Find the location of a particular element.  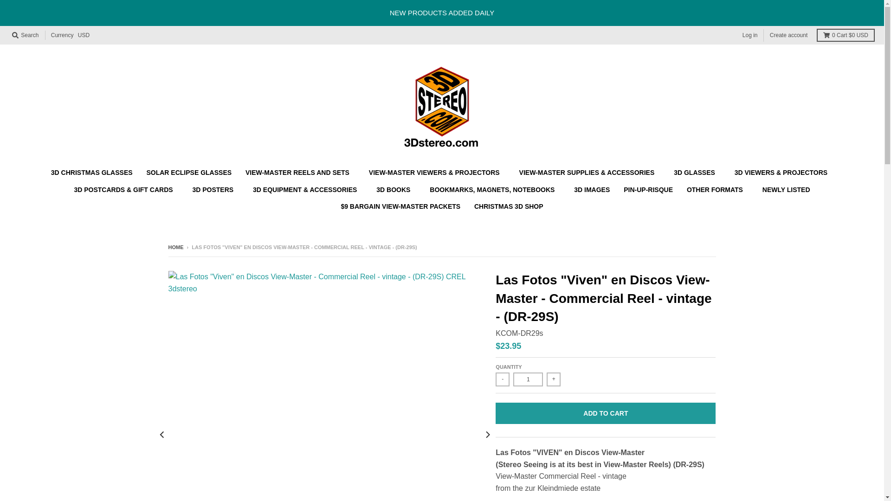

OTHER FORMATS is located at coordinates (717, 190).